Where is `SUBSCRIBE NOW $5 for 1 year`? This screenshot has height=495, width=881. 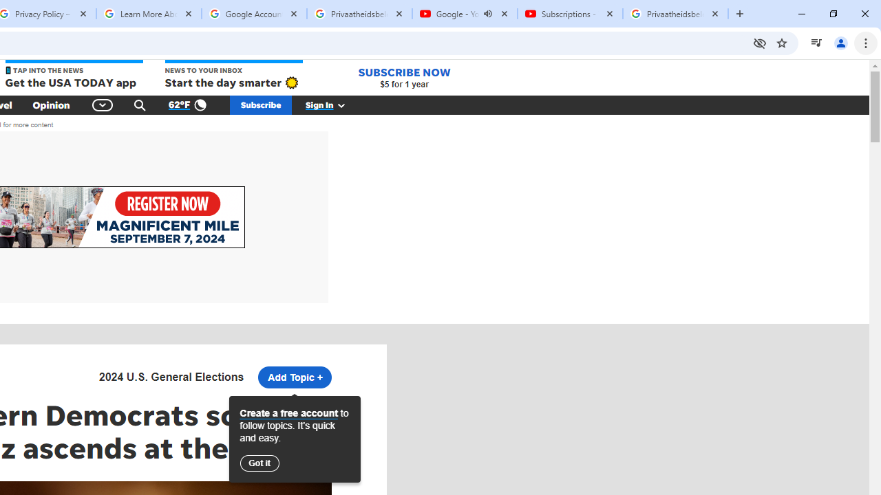 SUBSCRIBE NOW $5 for 1 year is located at coordinates (404, 77).